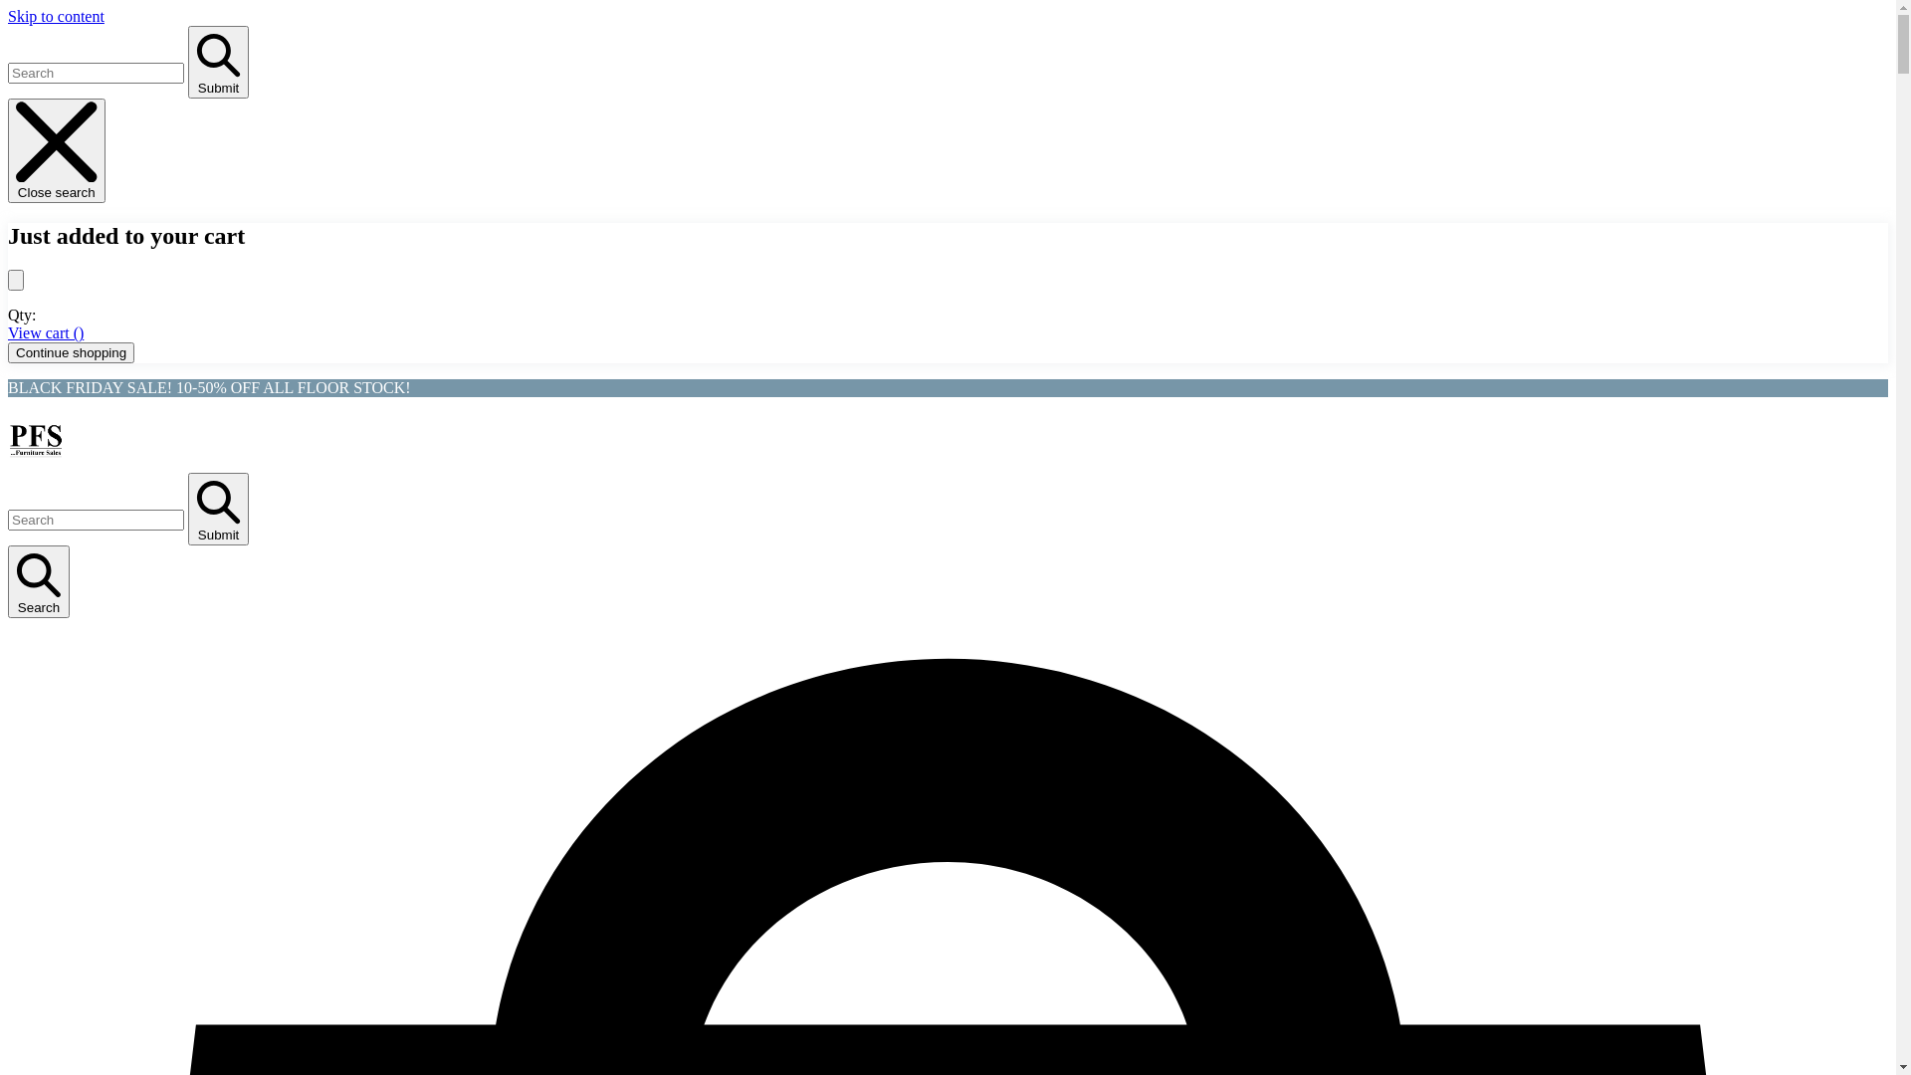 The image size is (1911, 1075). I want to click on Close search, so click(57, 151).